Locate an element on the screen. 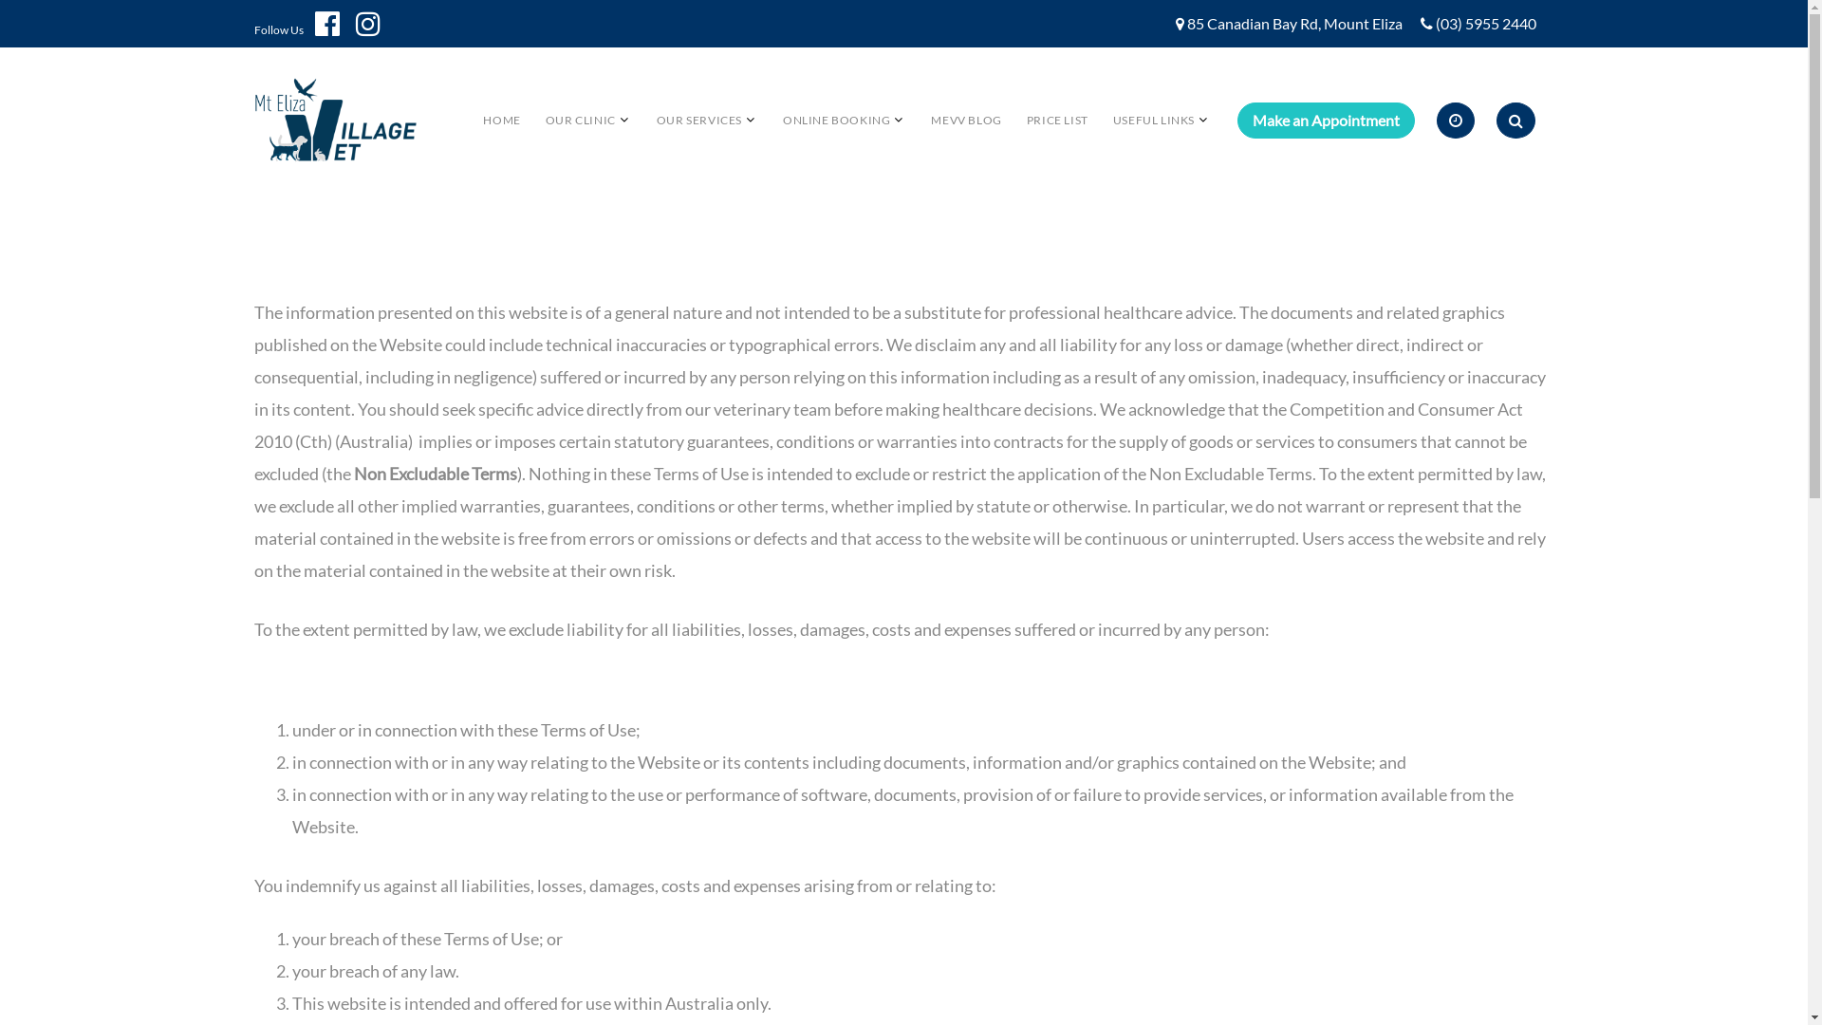 This screenshot has width=1822, height=1025. MEVV BLOG is located at coordinates (966, 120).